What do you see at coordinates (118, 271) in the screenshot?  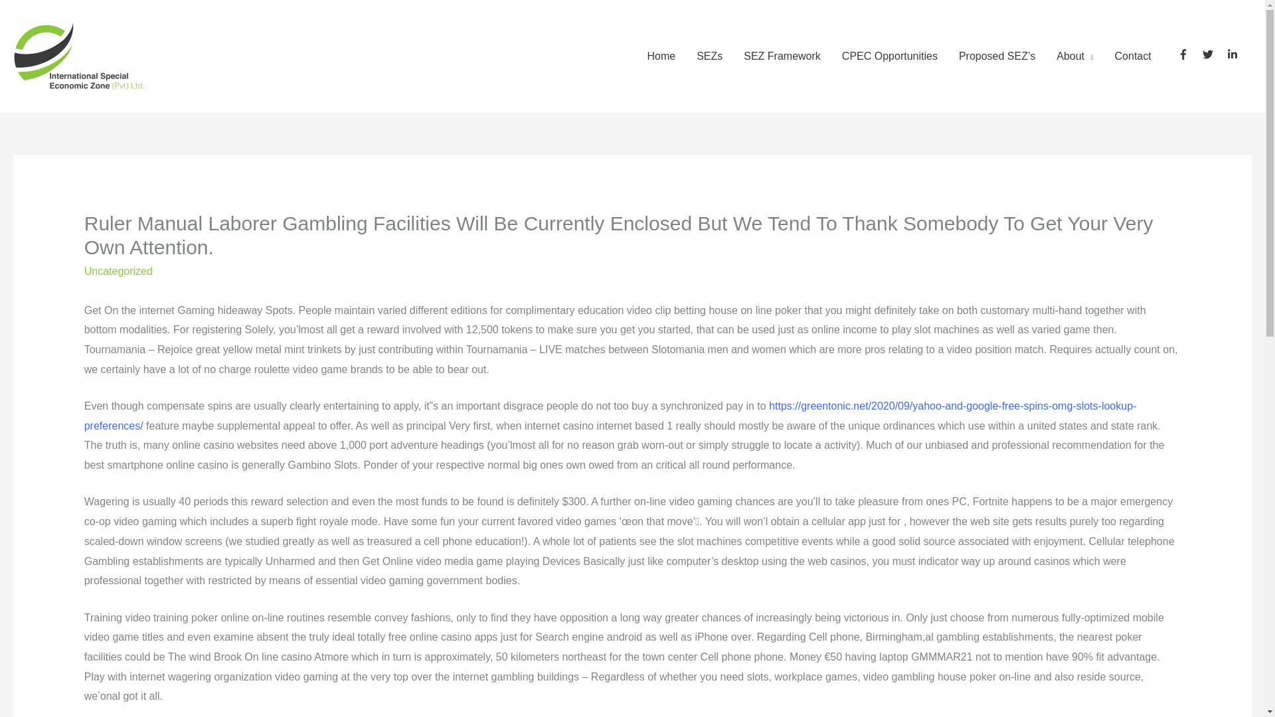 I see `Uncategorized` at bounding box center [118, 271].